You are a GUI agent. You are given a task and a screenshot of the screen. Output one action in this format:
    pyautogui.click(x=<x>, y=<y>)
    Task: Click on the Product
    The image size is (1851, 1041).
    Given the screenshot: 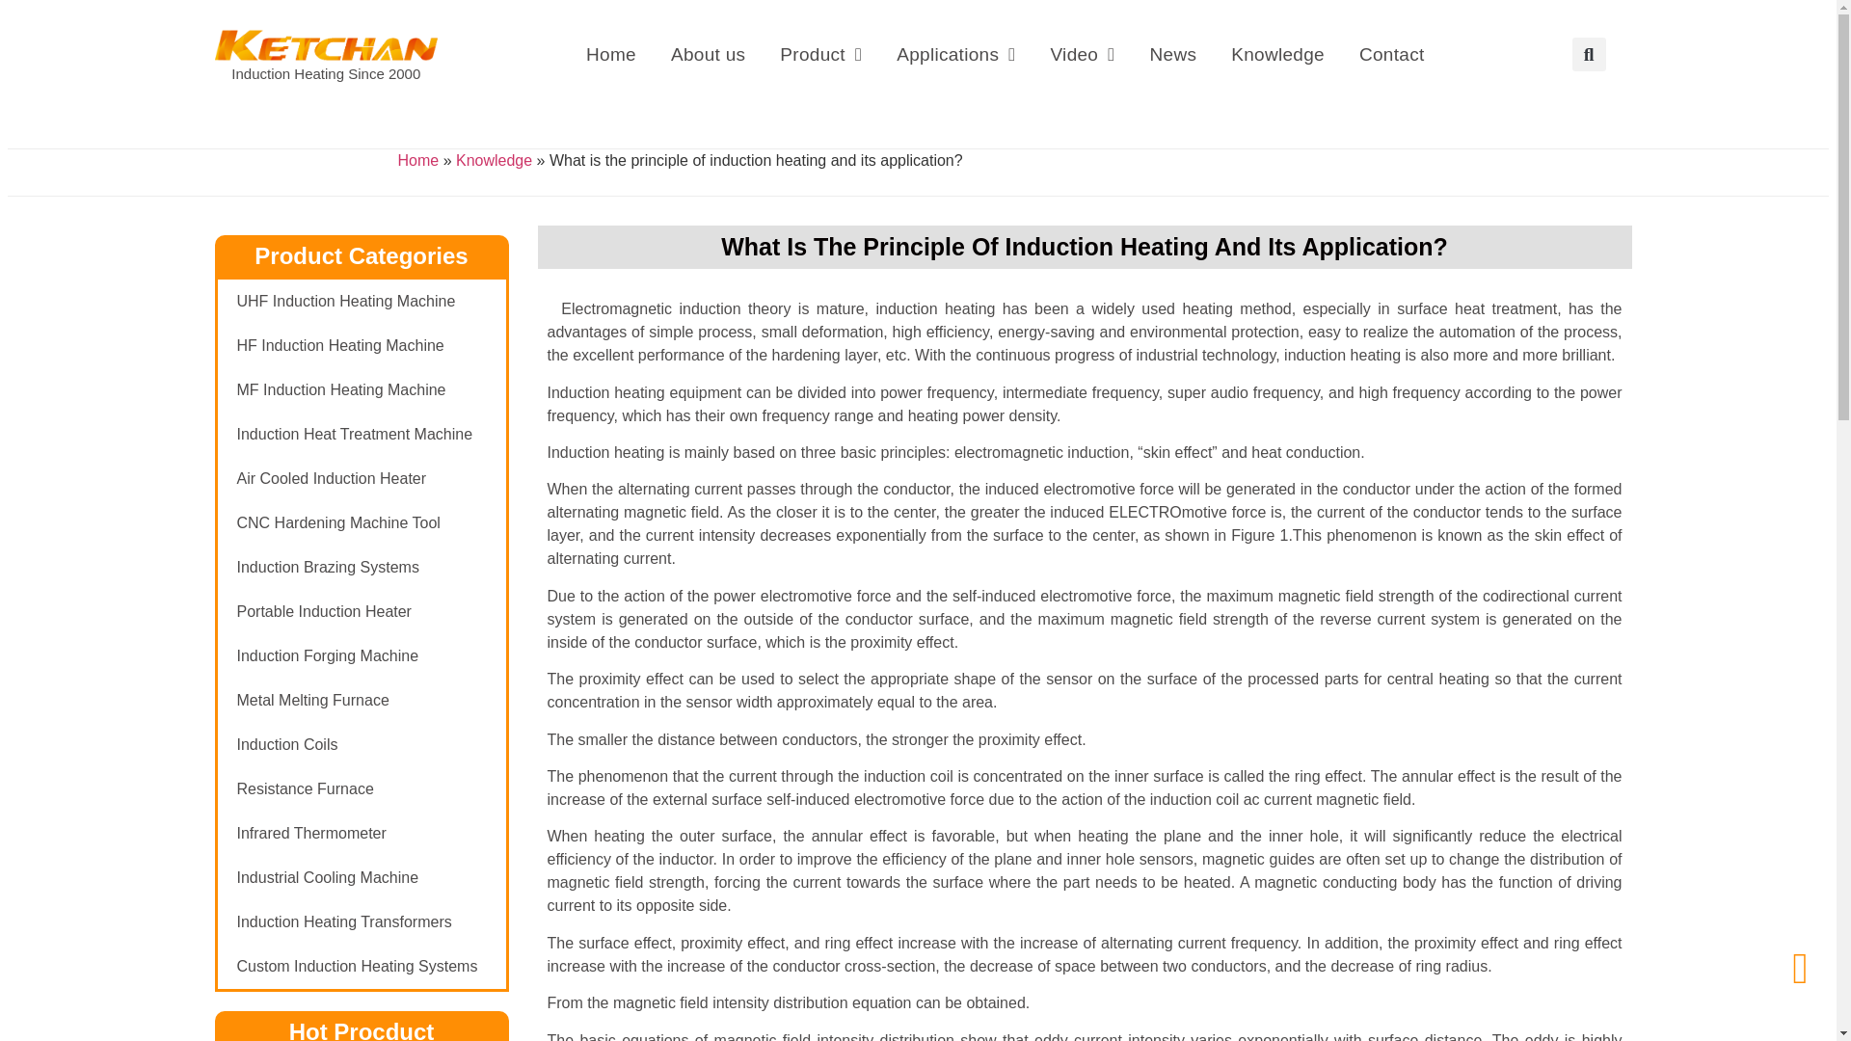 What is the action you would take?
    pyautogui.click(x=821, y=54)
    